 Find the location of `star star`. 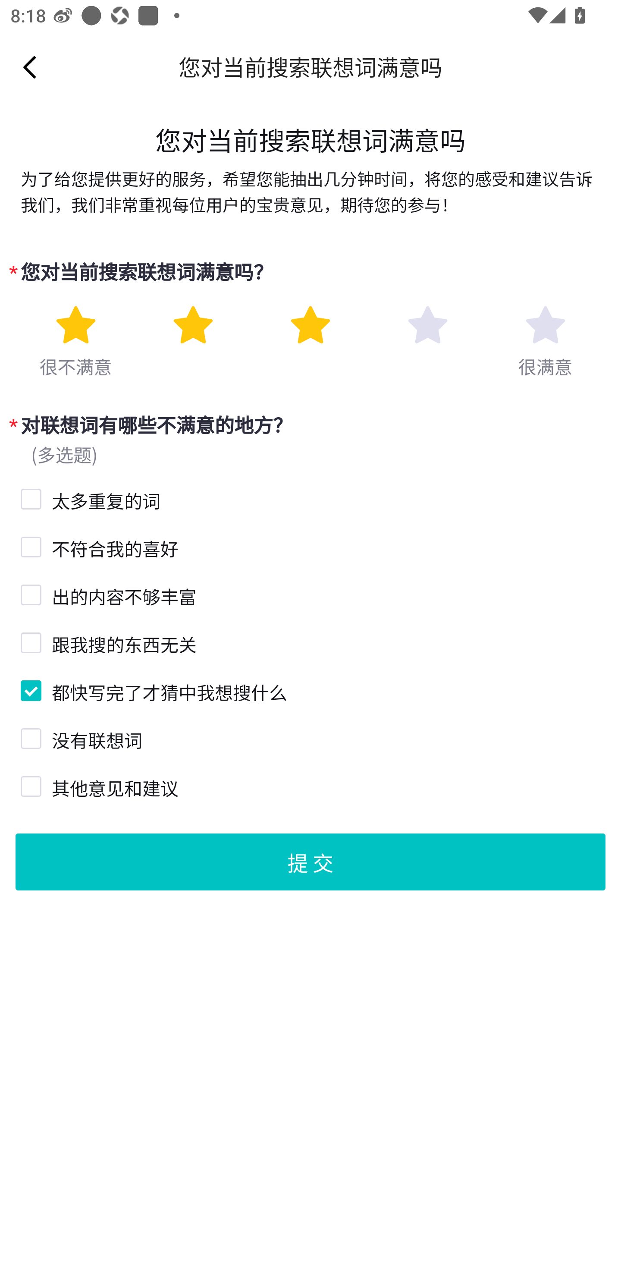

star star is located at coordinates (310, 325).